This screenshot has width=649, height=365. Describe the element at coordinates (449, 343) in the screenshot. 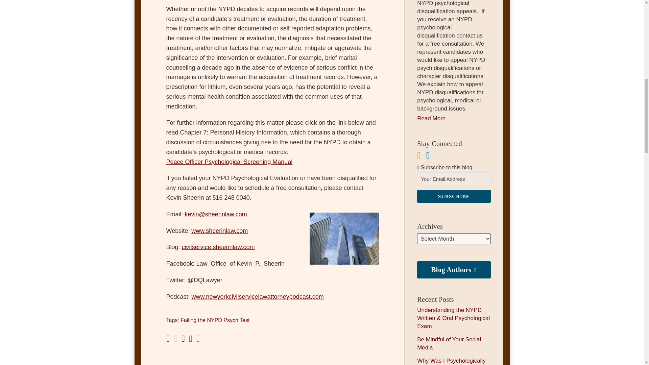

I see `Be Mindful of Your Social Media` at that location.